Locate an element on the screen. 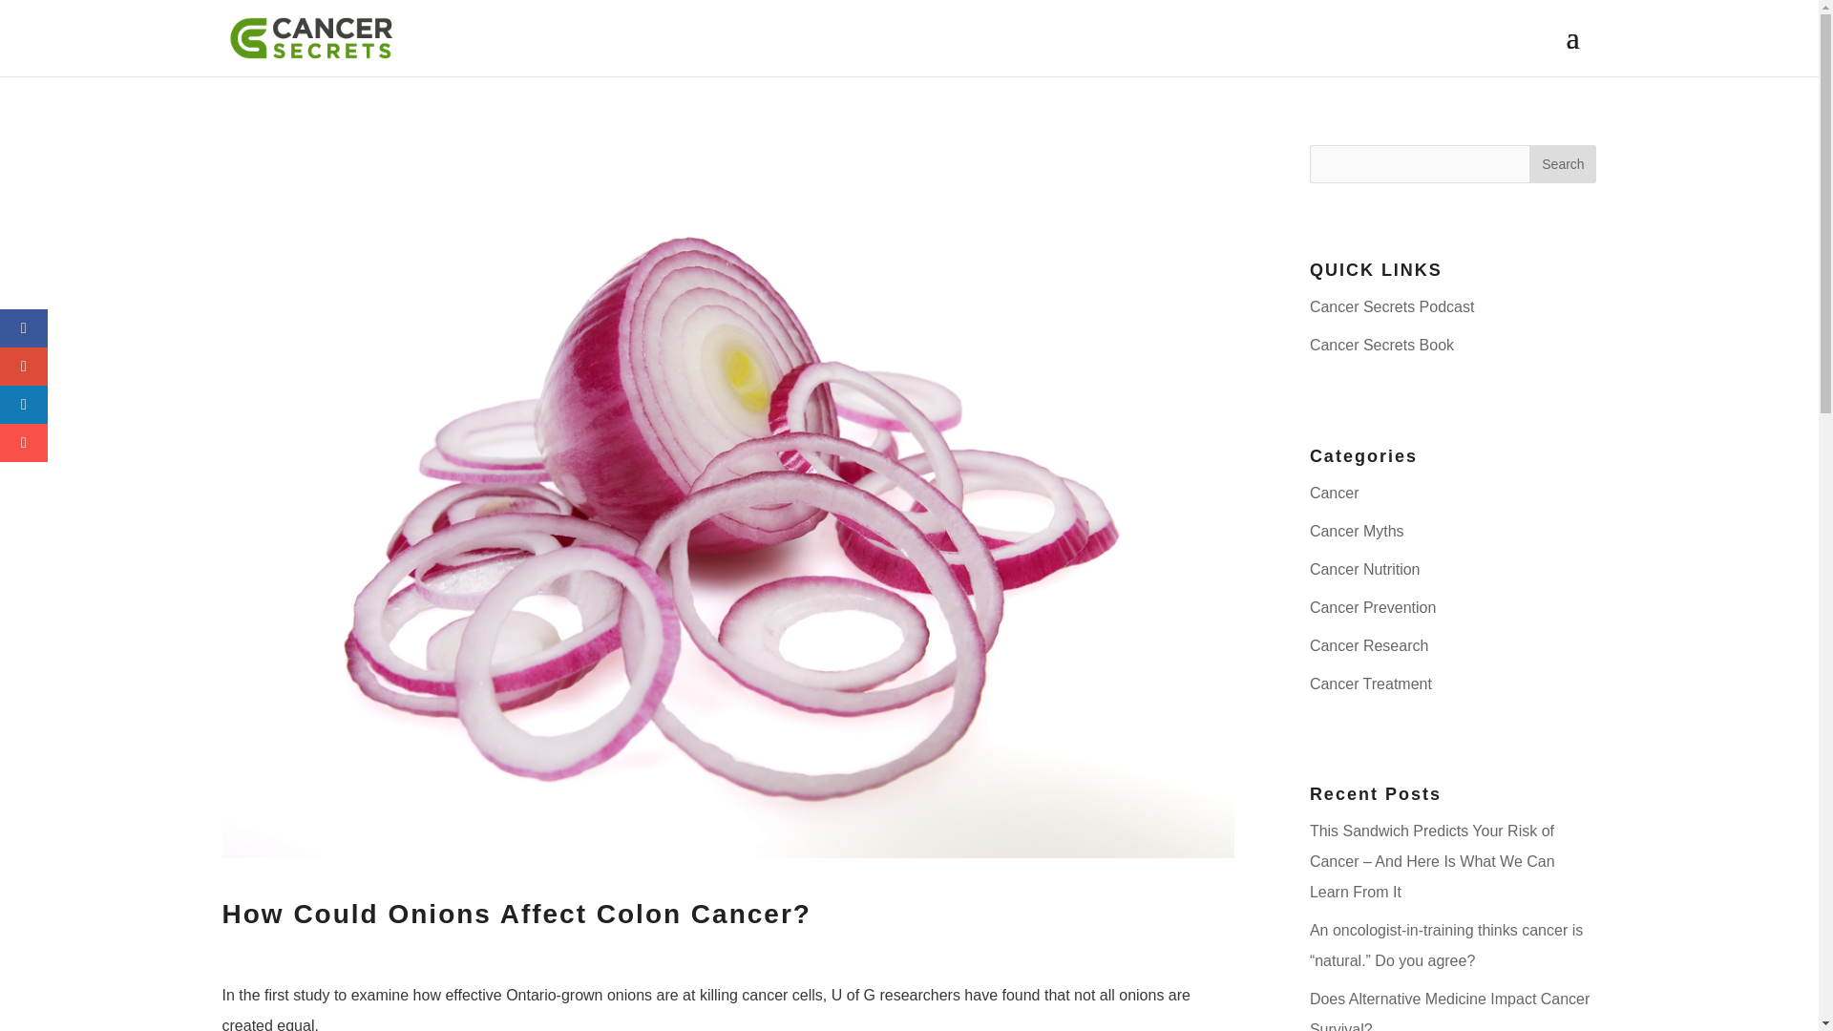 The width and height of the screenshot is (1833, 1031). Cancer Research is located at coordinates (1369, 645).